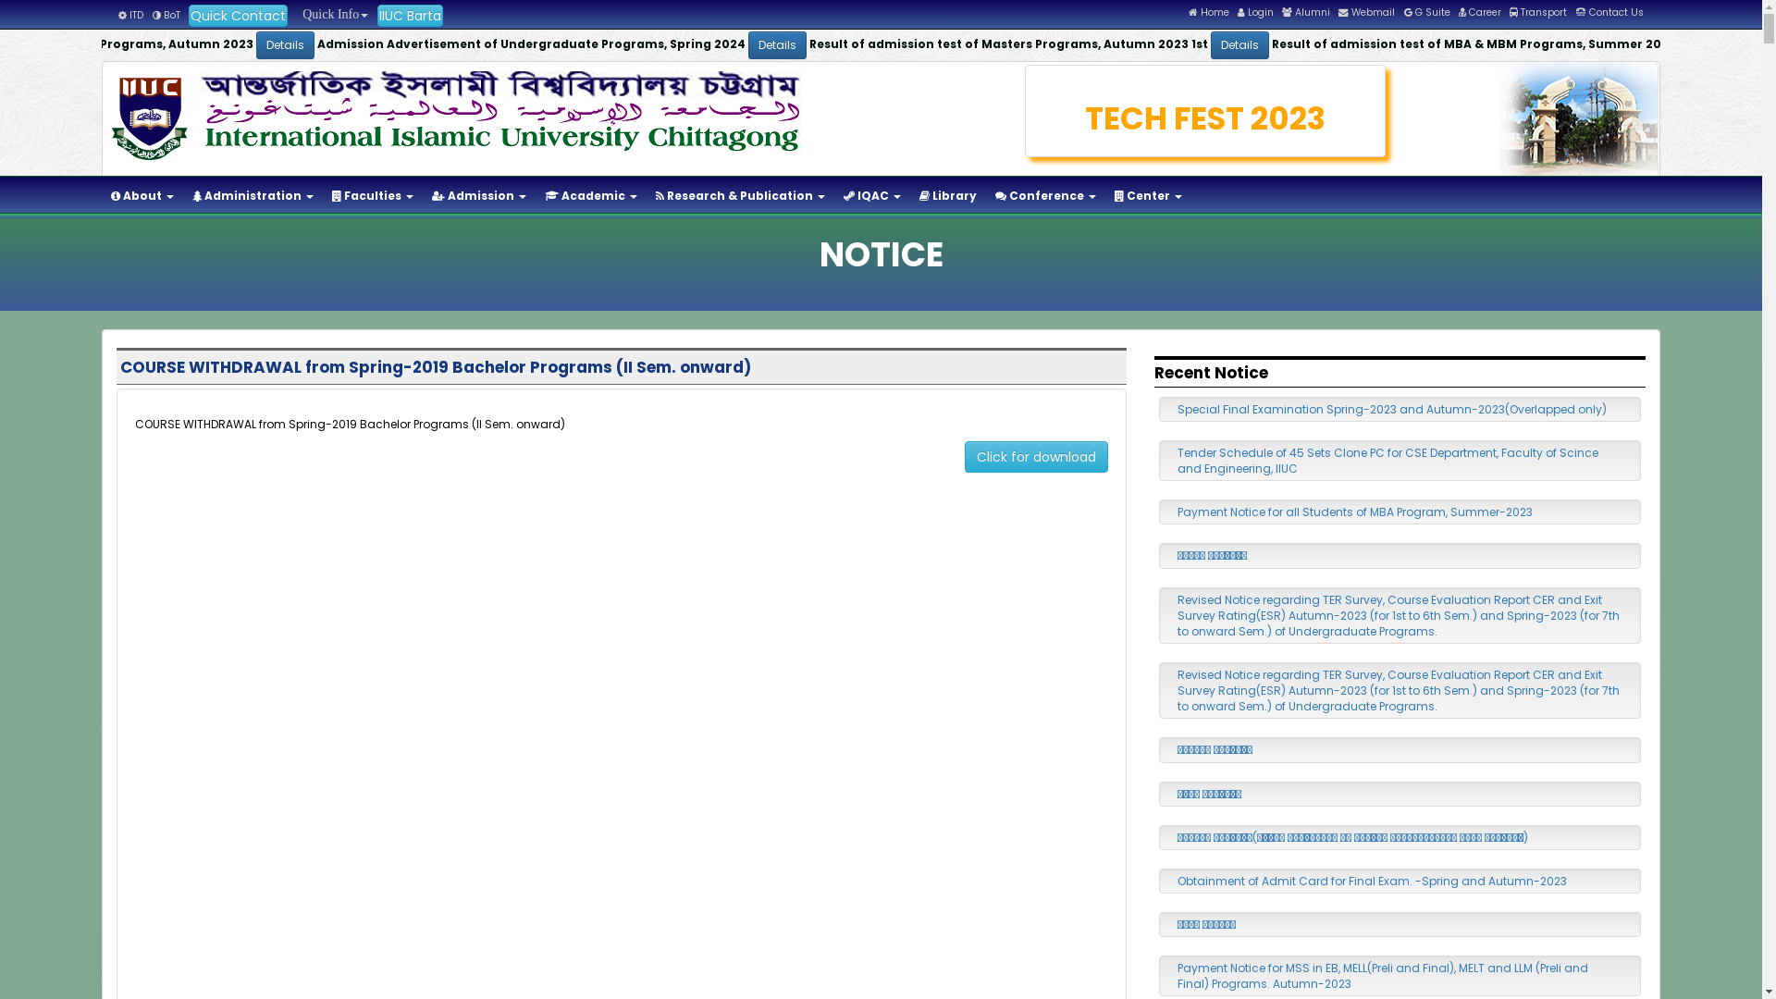 Image resolution: width=1776 pixels, height=999 pixels. Describe the element at coordinates (591, 196) in the screenshot. I see `Academic` at that location.